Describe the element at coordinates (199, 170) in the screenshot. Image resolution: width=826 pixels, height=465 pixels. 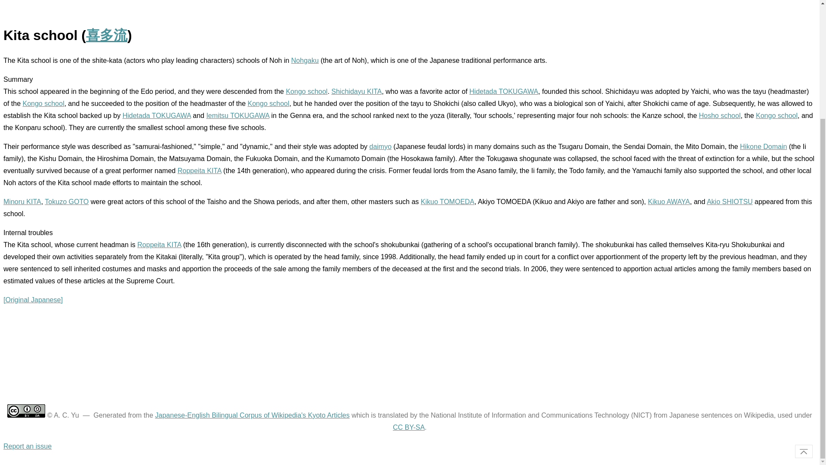
I see `Roppeita KITA` at that location.